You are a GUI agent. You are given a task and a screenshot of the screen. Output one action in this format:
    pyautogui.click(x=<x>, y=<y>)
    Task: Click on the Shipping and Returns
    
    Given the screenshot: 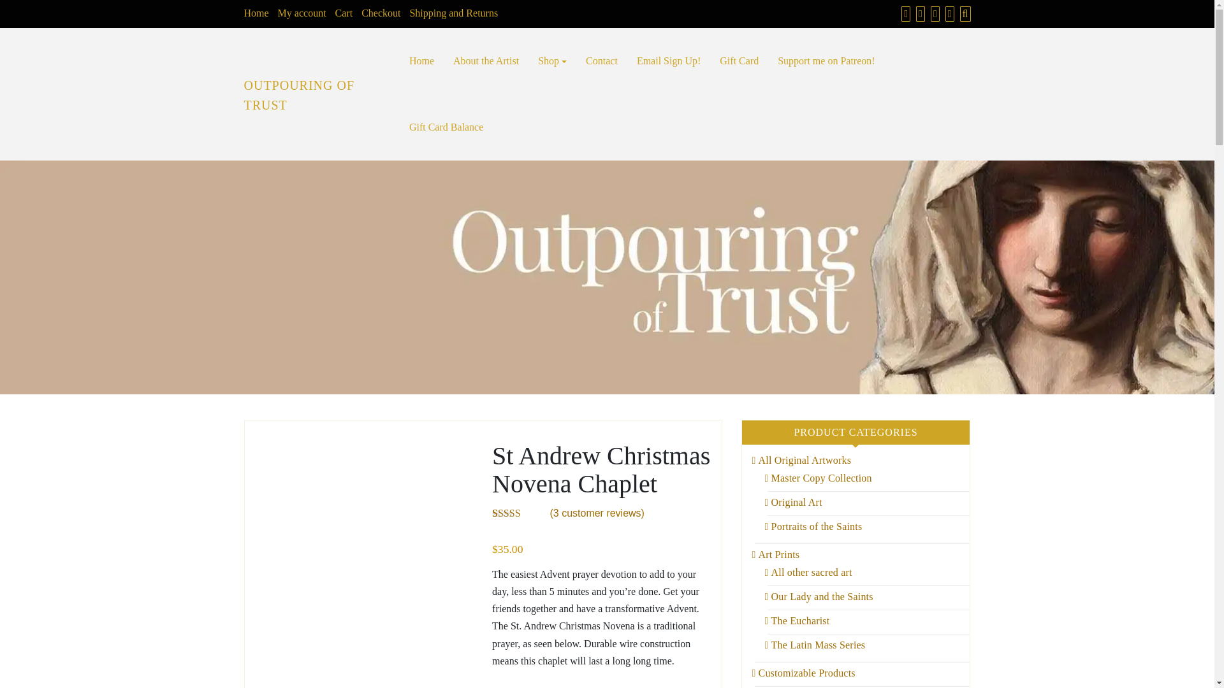 What is the action you would take?
    pyautogui.click(x=456, y=13)
    